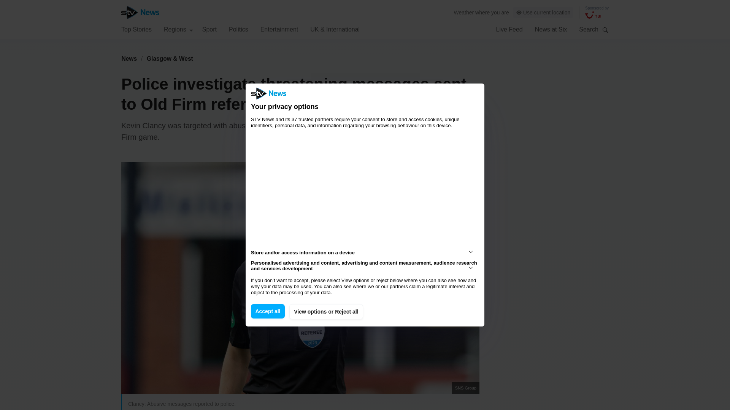  Describe the element at coordinates (178, 29) in the screenshot. I see `Regions` at that location.